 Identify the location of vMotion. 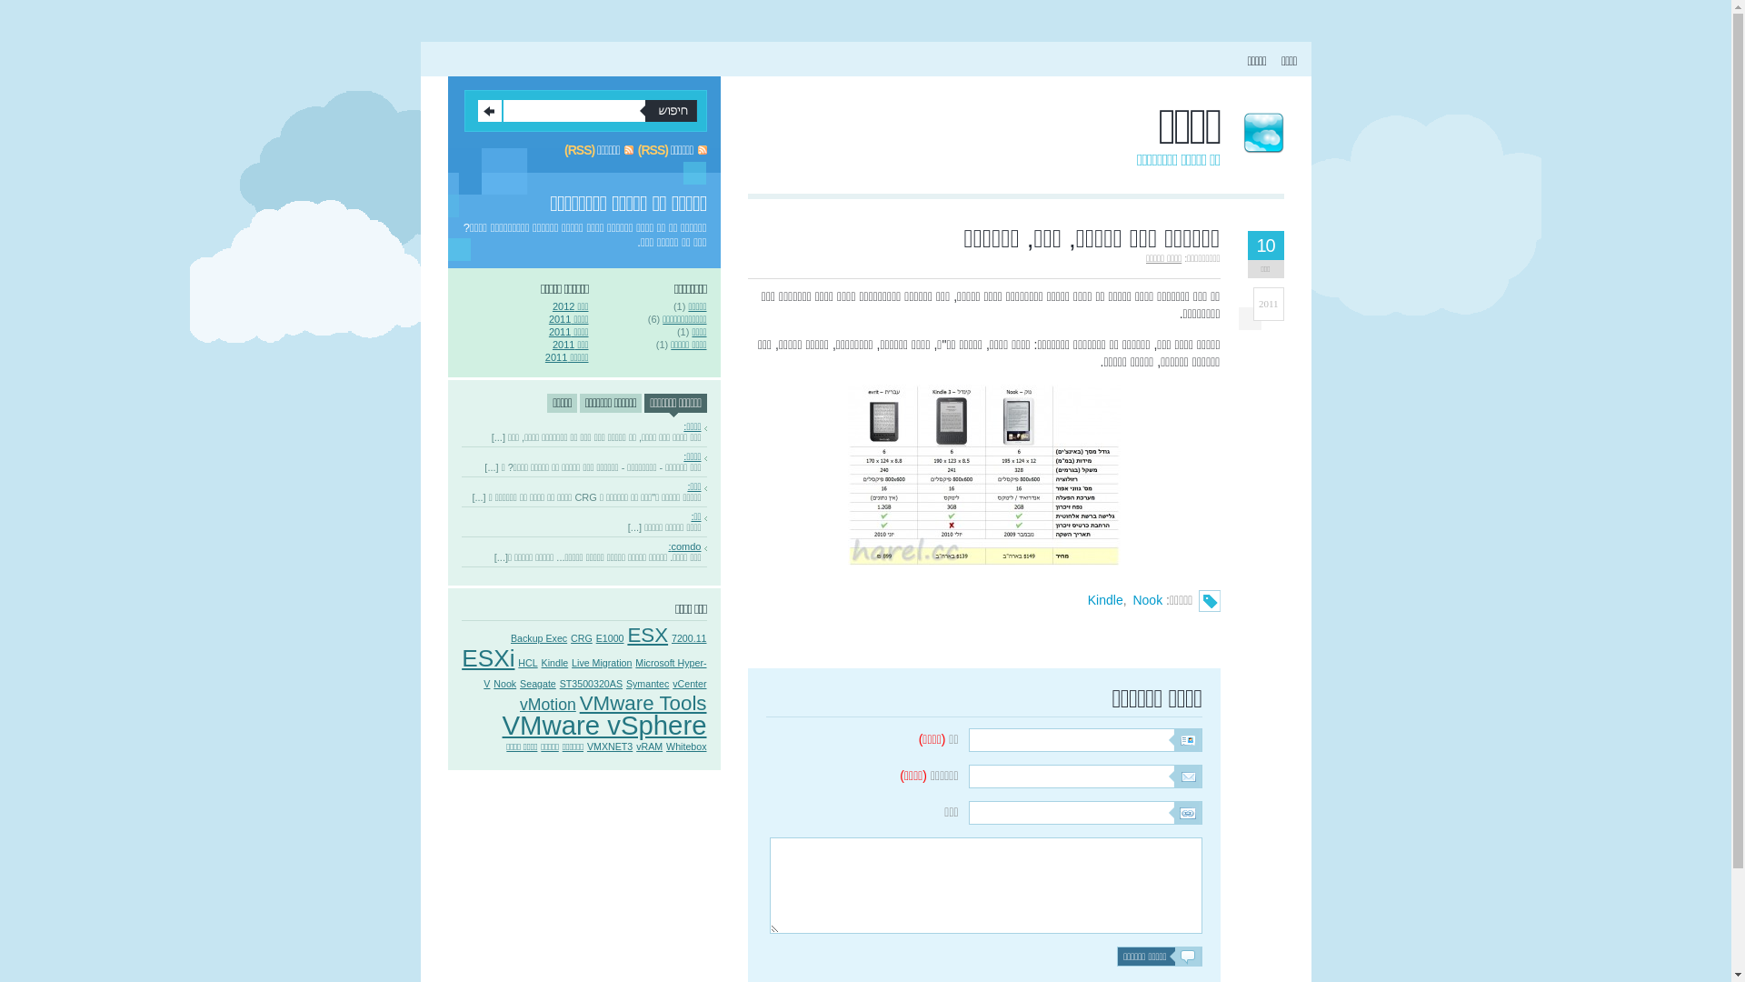
(548, 705).